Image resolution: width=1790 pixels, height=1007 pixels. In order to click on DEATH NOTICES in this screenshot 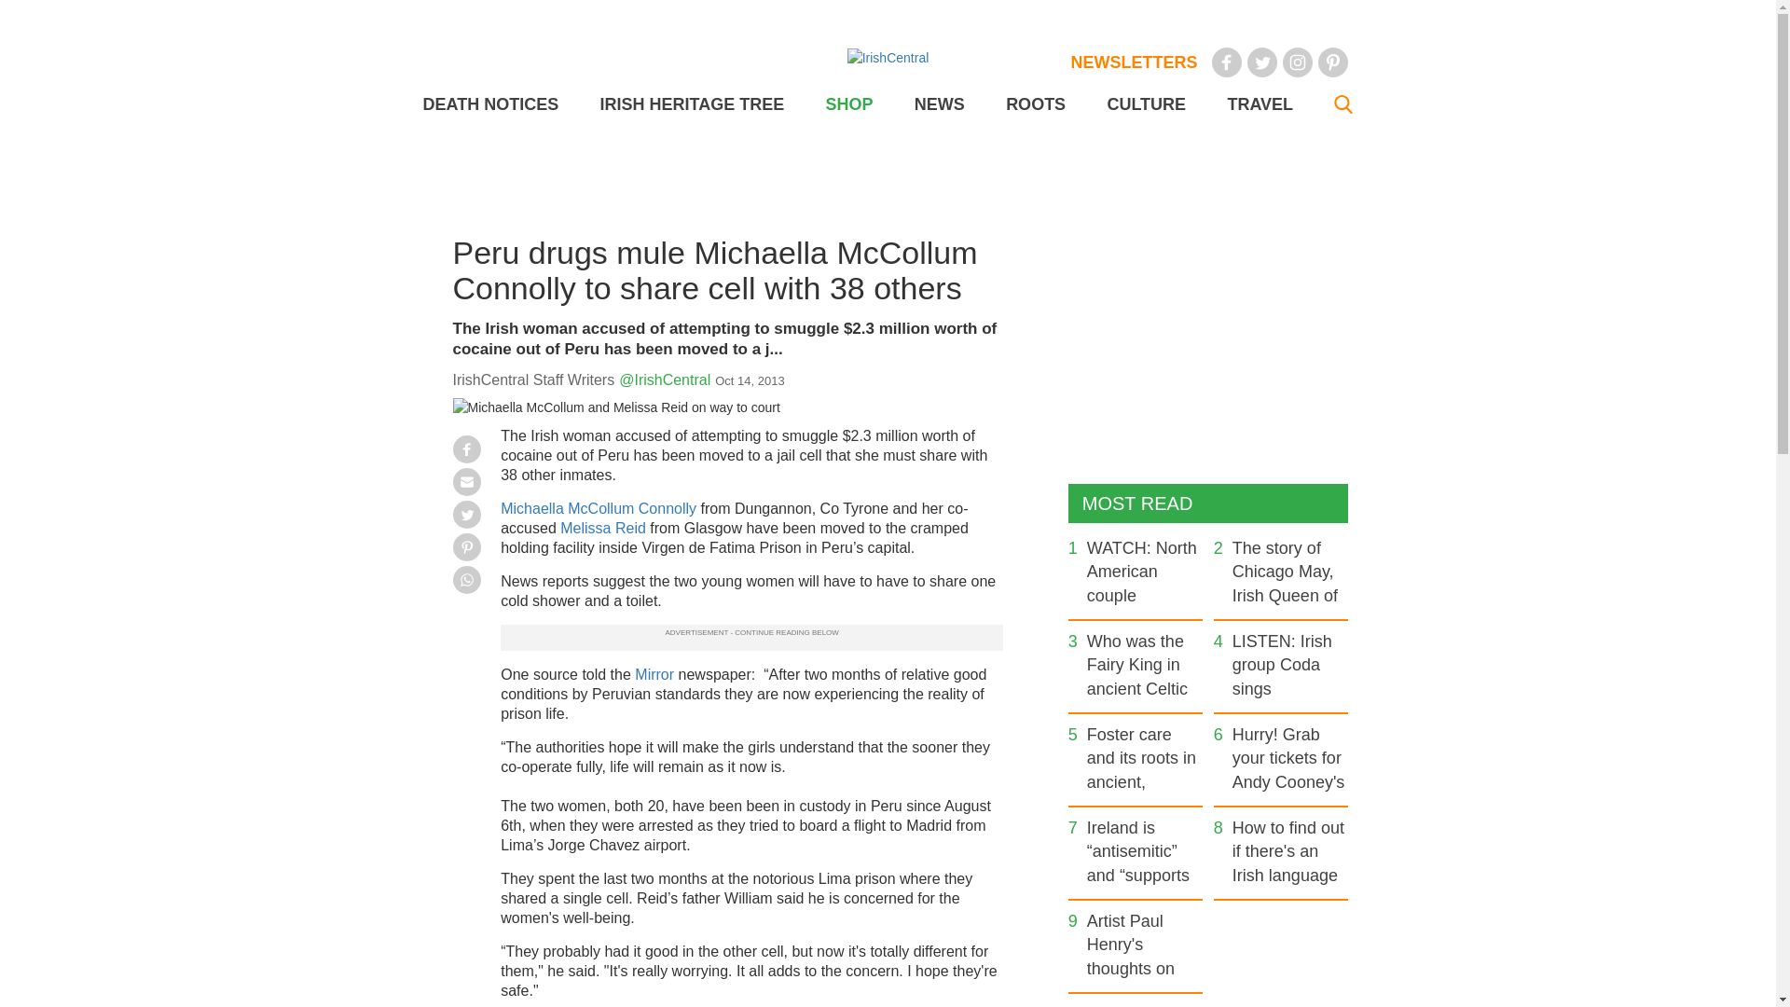, I will do `click(490, 104)`.